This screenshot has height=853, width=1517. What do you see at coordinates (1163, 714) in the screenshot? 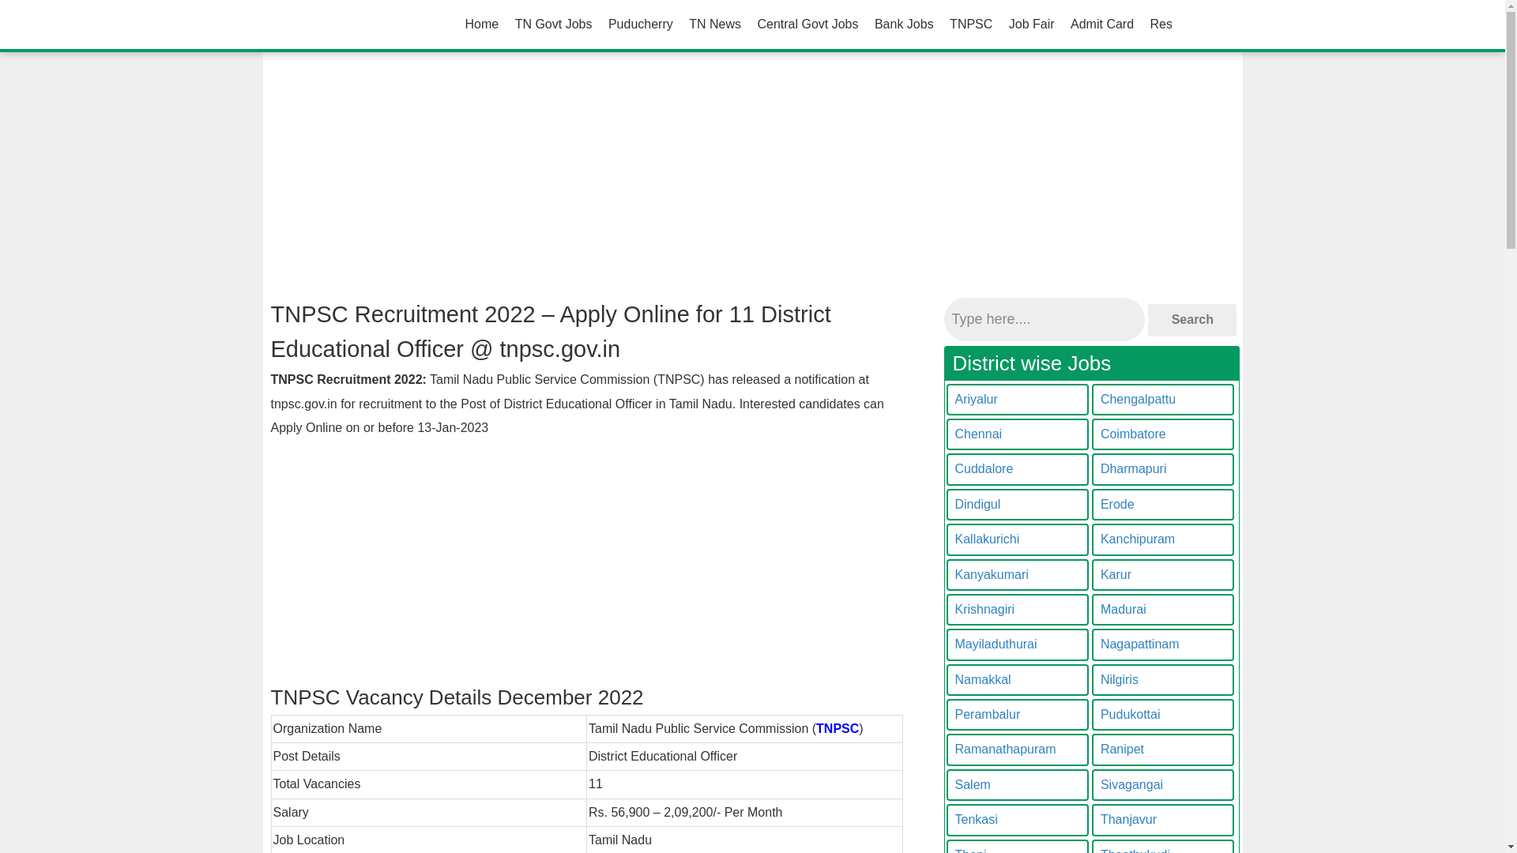
I see `Pudukottai` at bounding box center [1163, 714].